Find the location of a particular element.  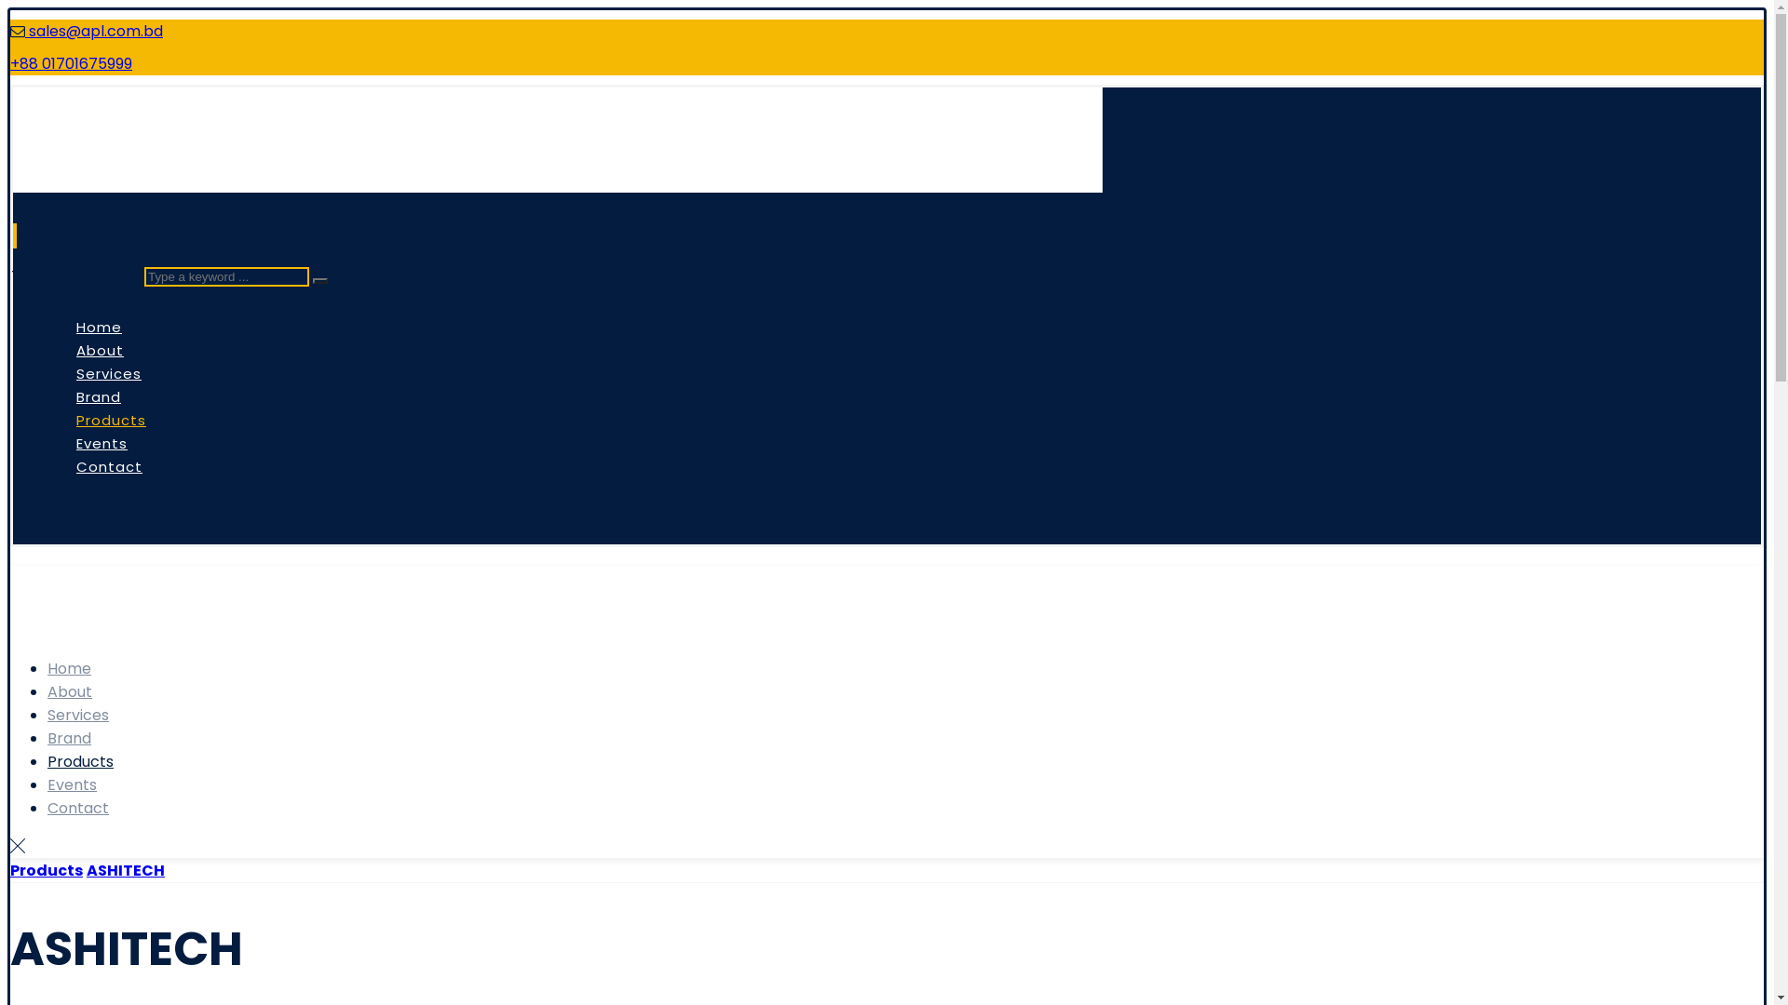

Home is located at coordinates (99, 328).